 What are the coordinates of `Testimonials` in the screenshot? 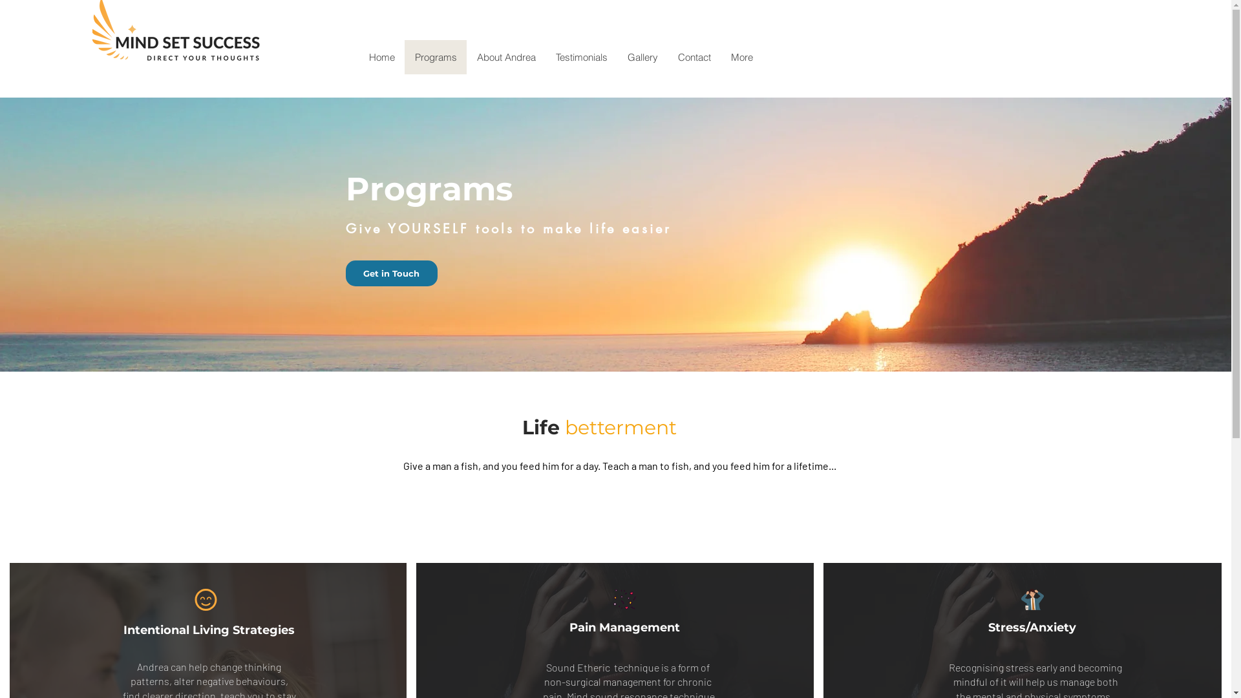 It's located at (582, 57).